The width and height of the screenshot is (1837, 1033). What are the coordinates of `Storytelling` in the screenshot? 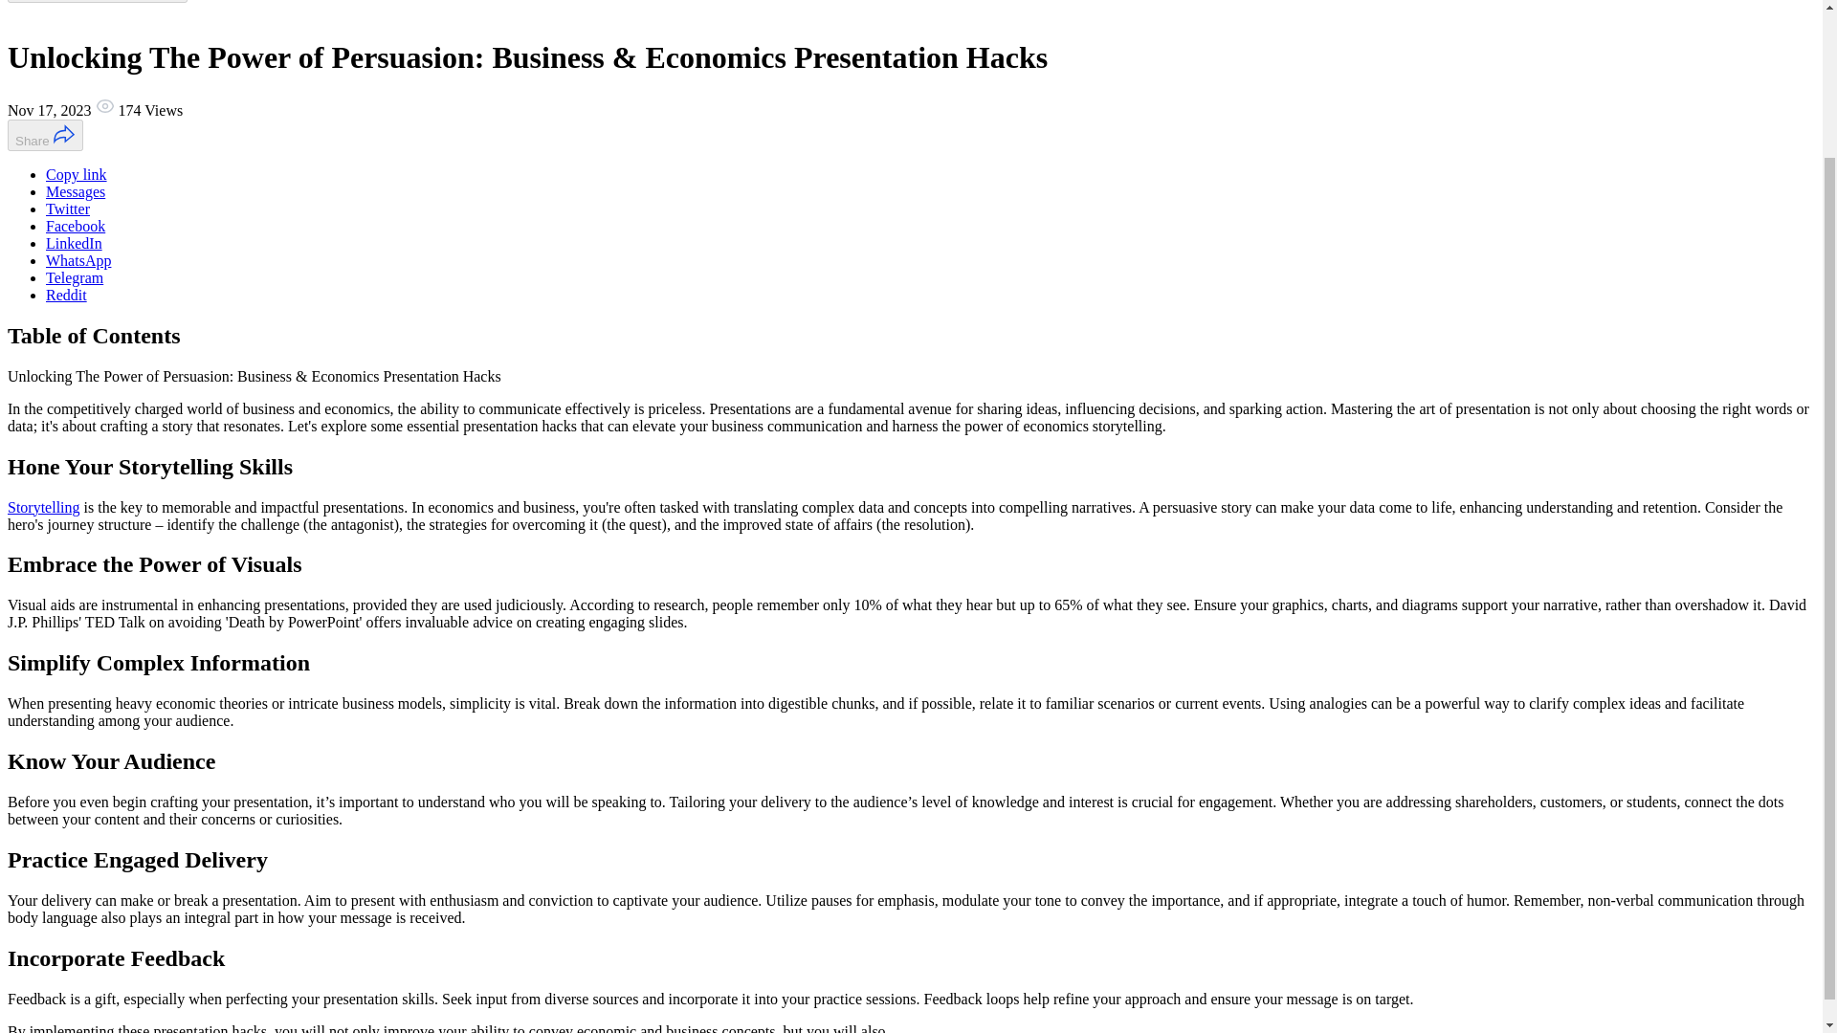 It's located at (44, 505).